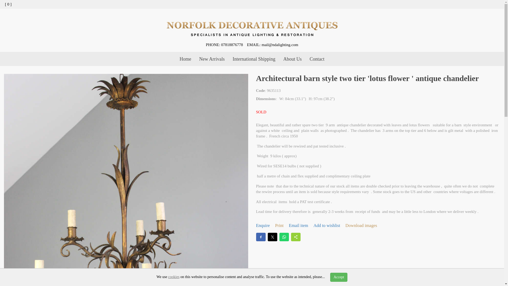  I want to click on International Shipping, so click(254, 59).